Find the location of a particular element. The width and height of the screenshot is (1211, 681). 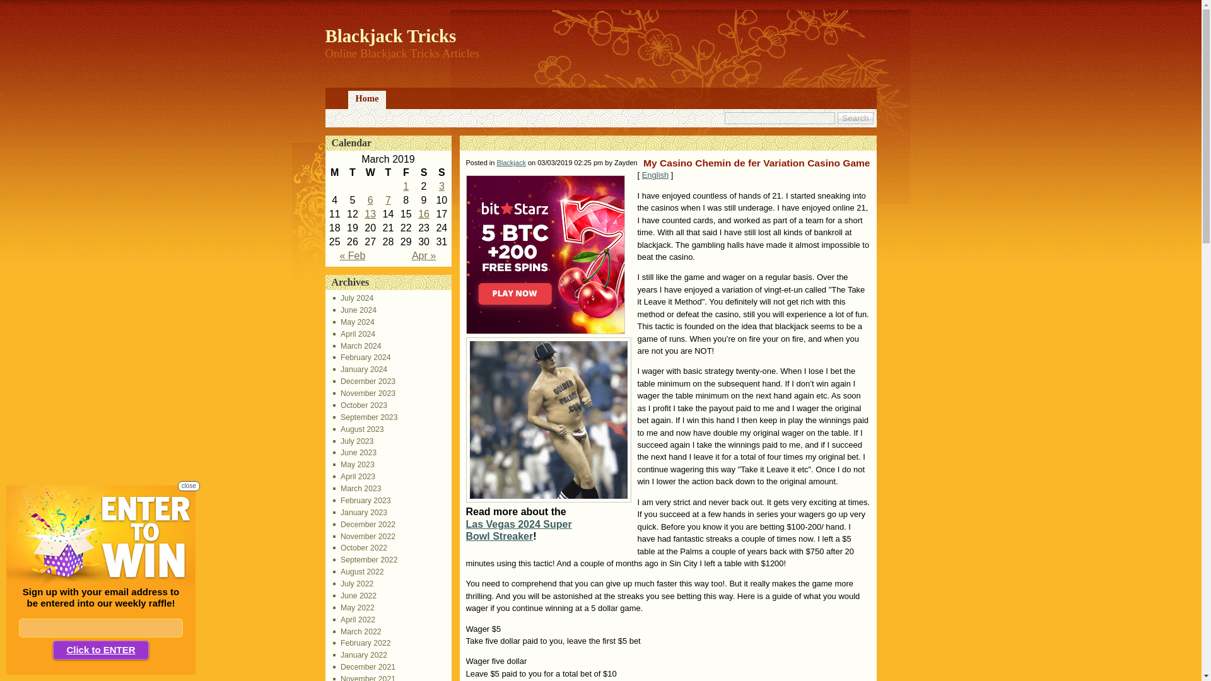

March 2023 is located at coordinates (357, 488).